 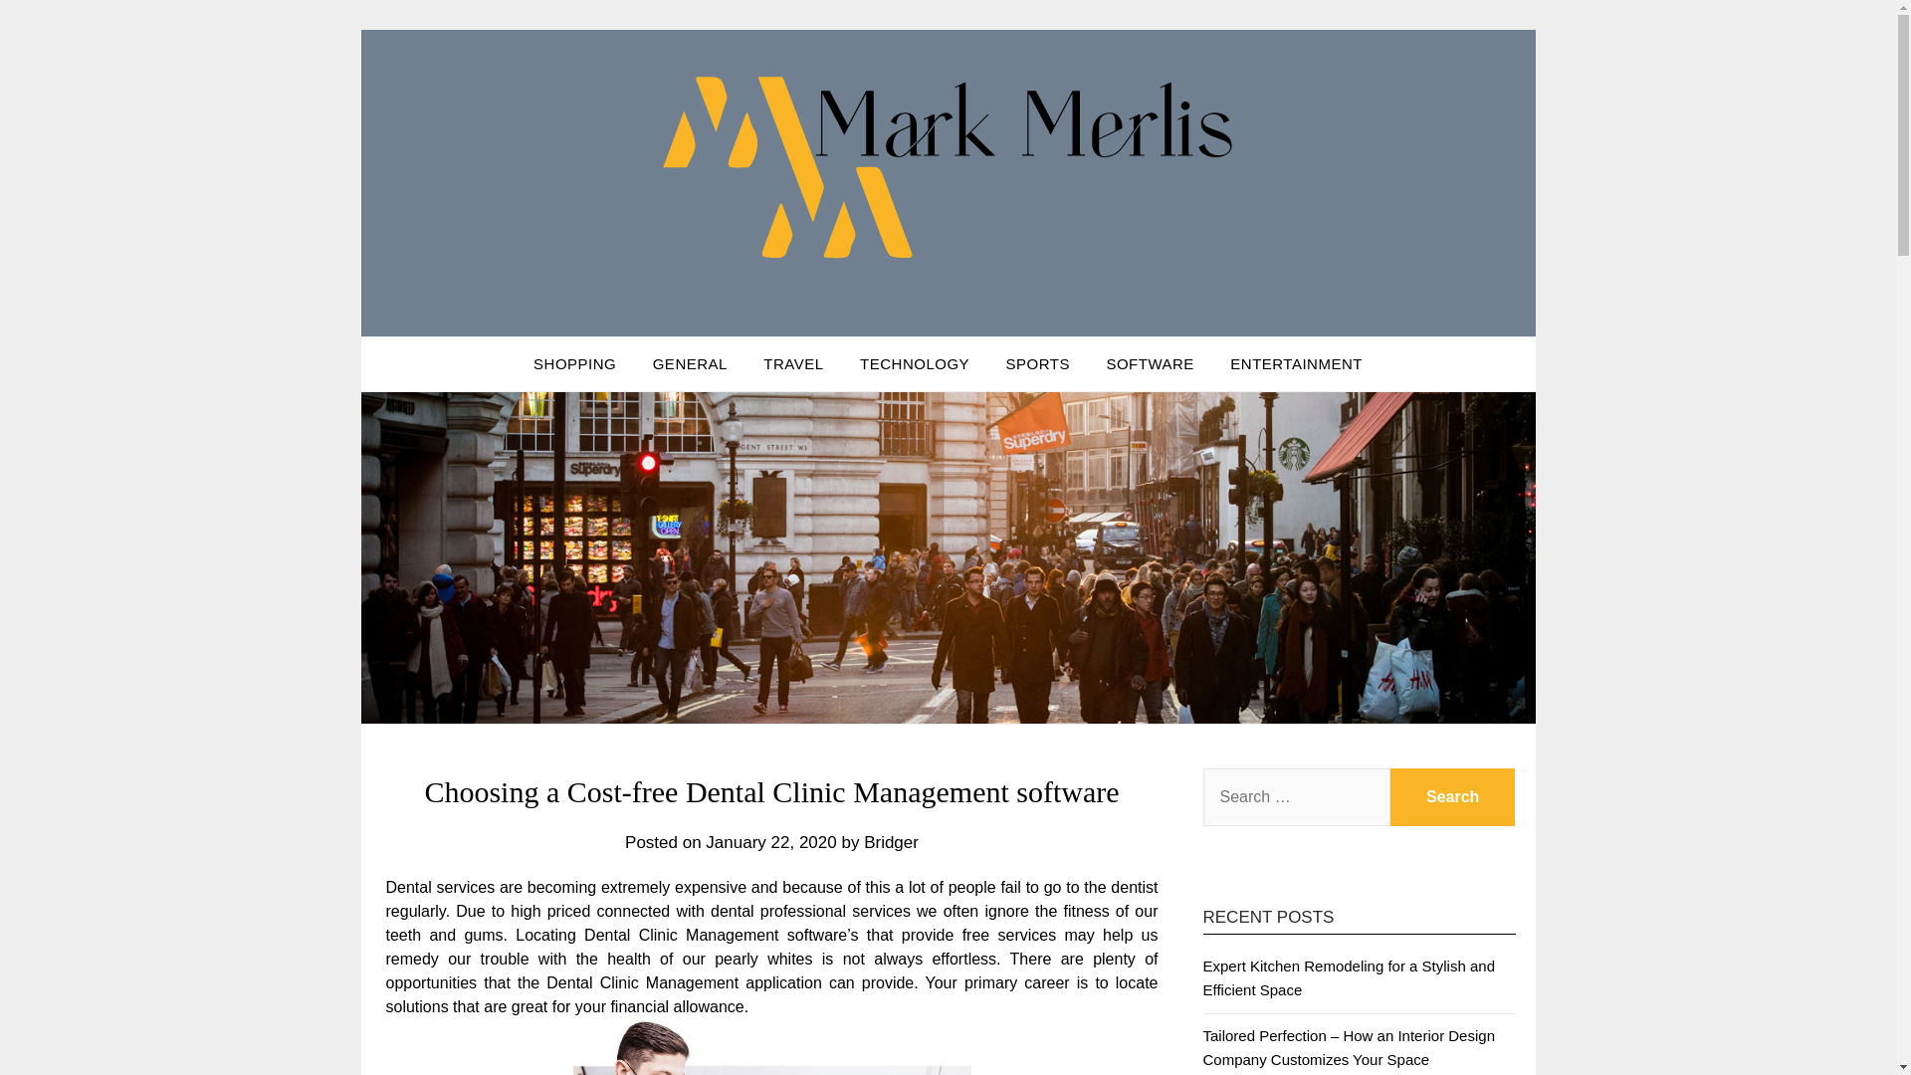 I want to click on Bridger, so click(x=891, y=842).